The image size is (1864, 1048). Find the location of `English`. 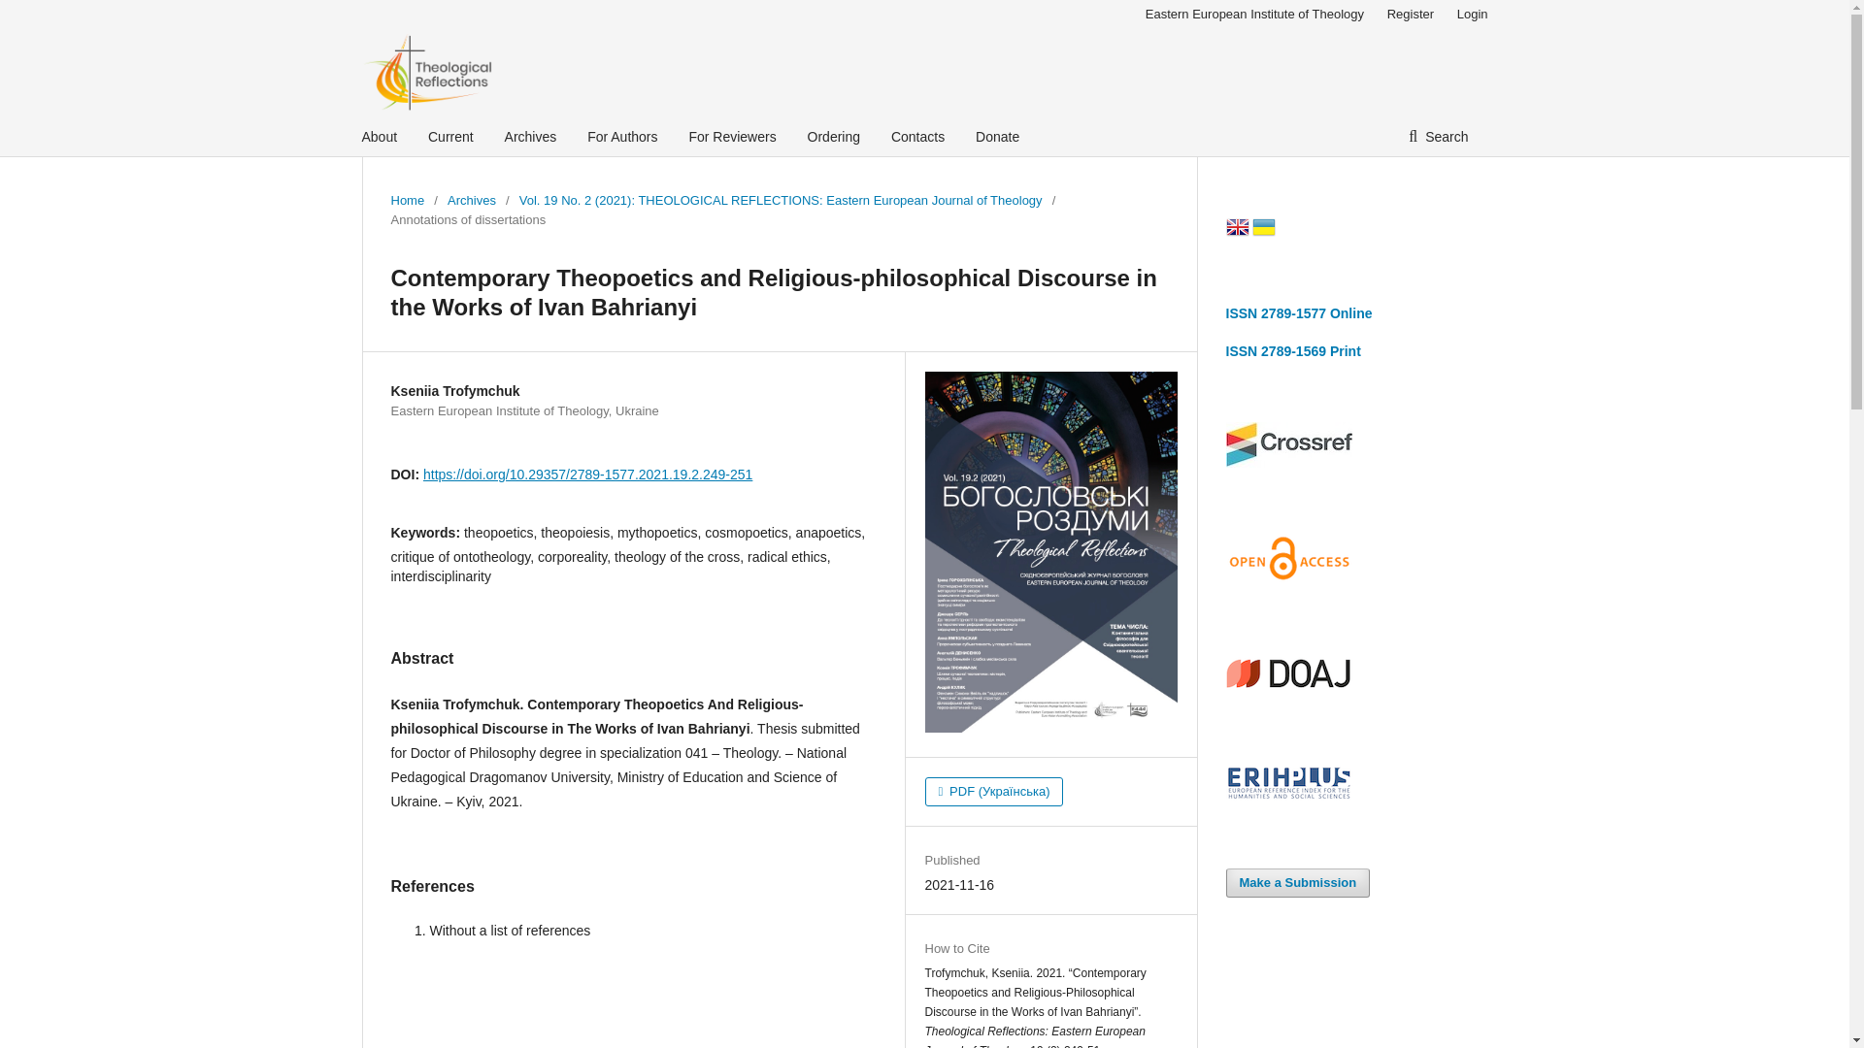

English is located at coordinates (1237, 227).